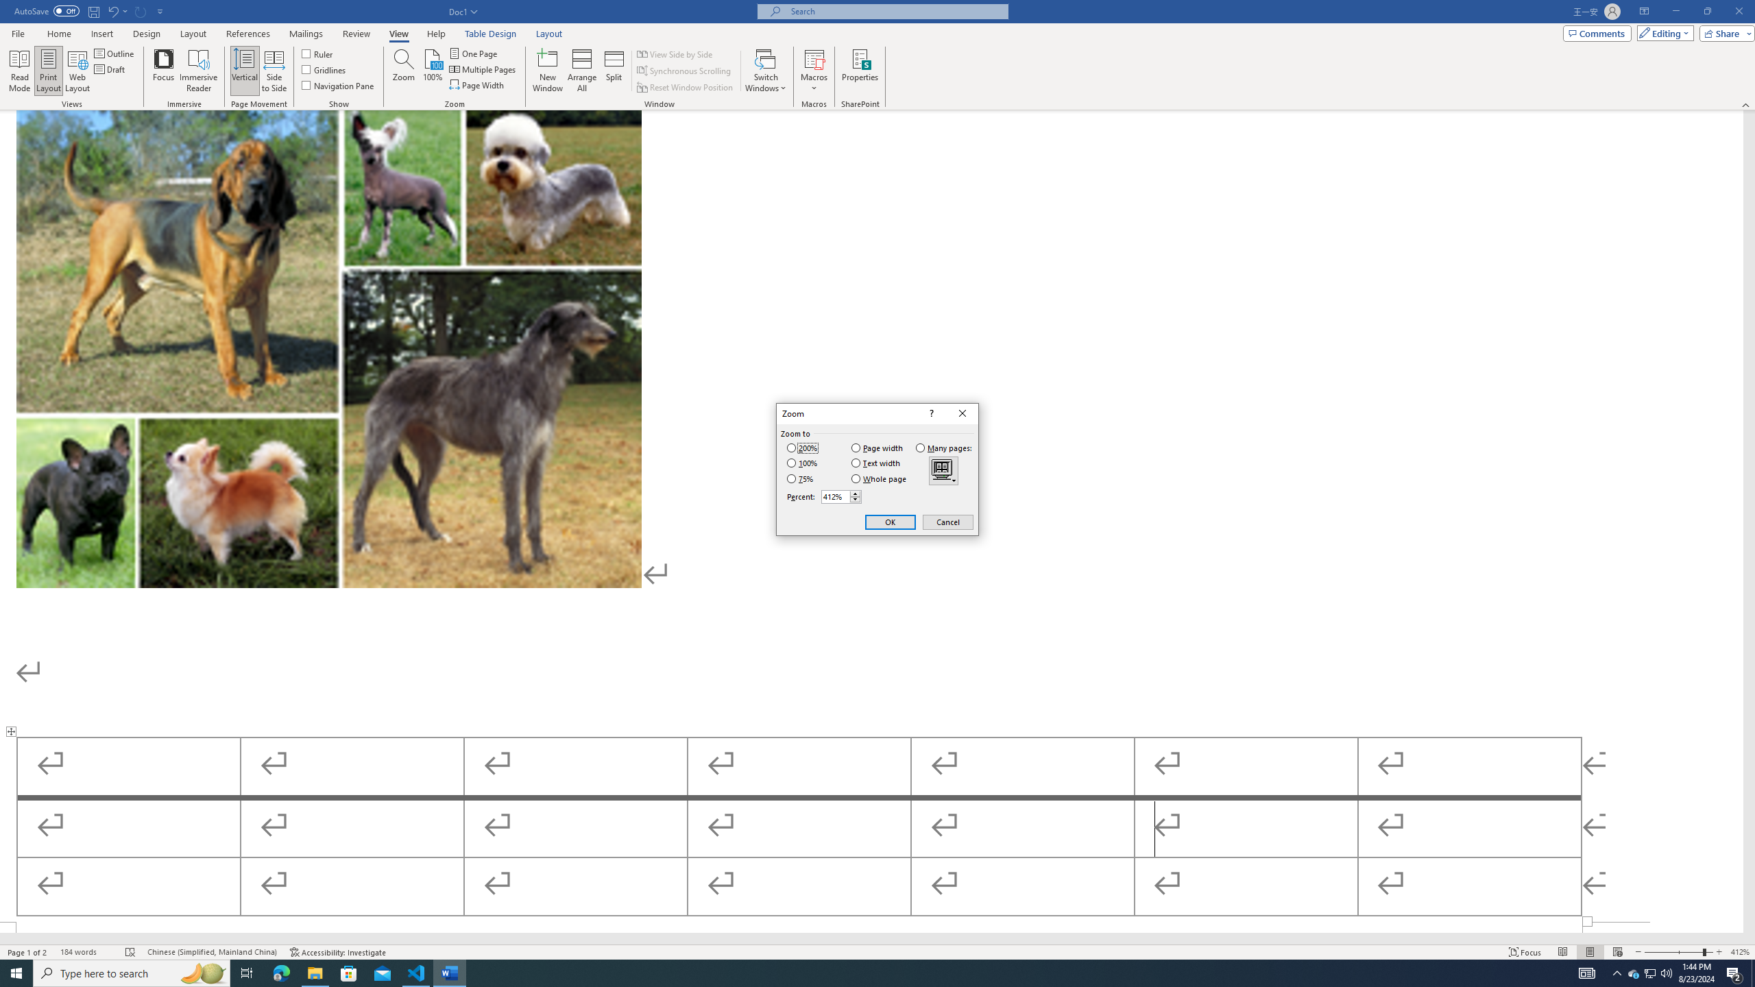  What do you see at coordinates (685, 71) in the screenshot?
I see `Synchronous Scrolling` at bounding box center [685, 71].